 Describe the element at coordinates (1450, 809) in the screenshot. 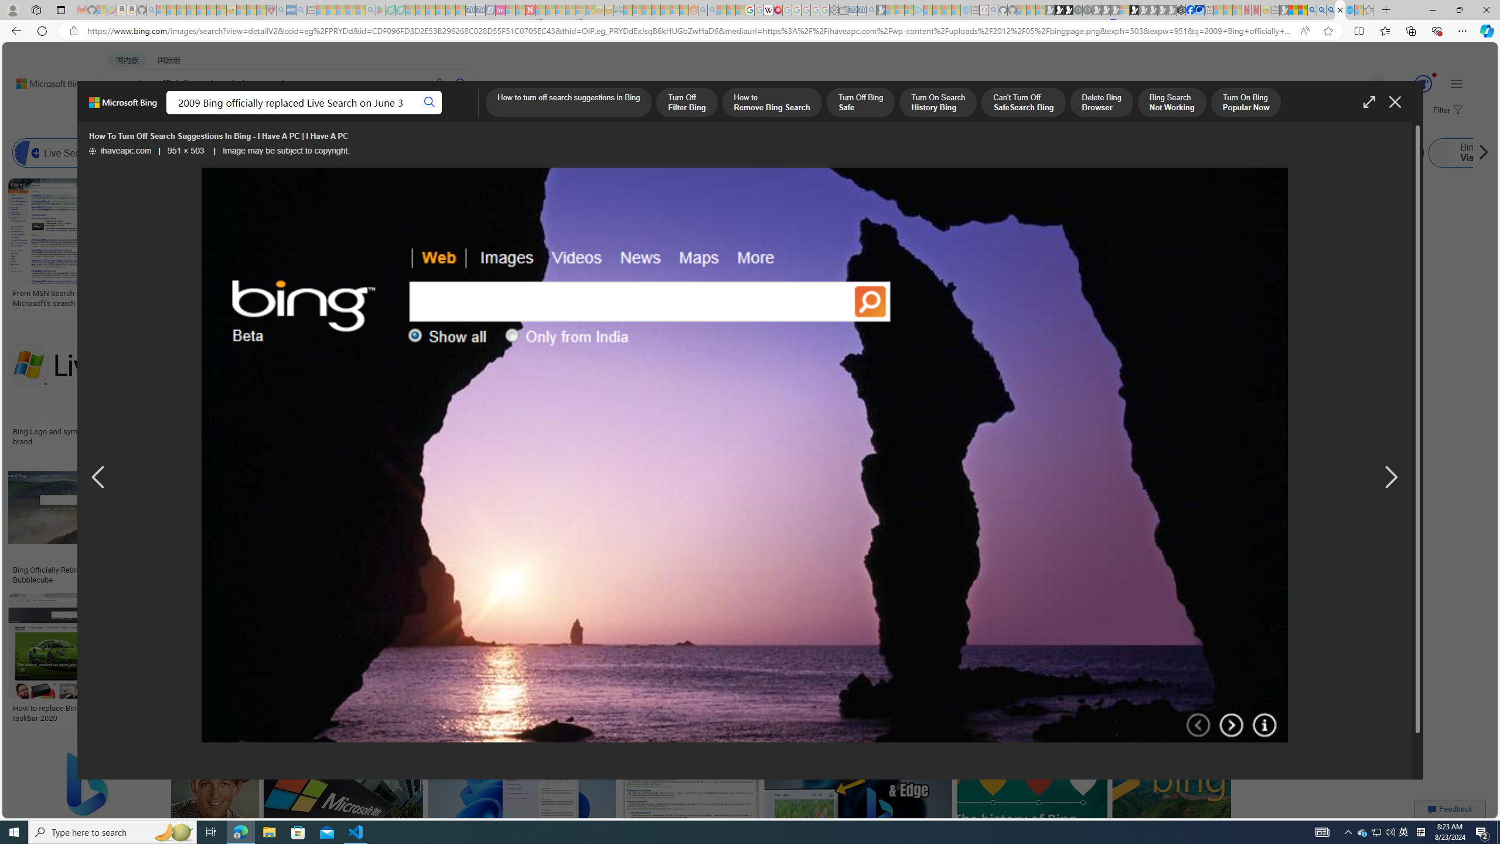

I see `Feedback` at that location.